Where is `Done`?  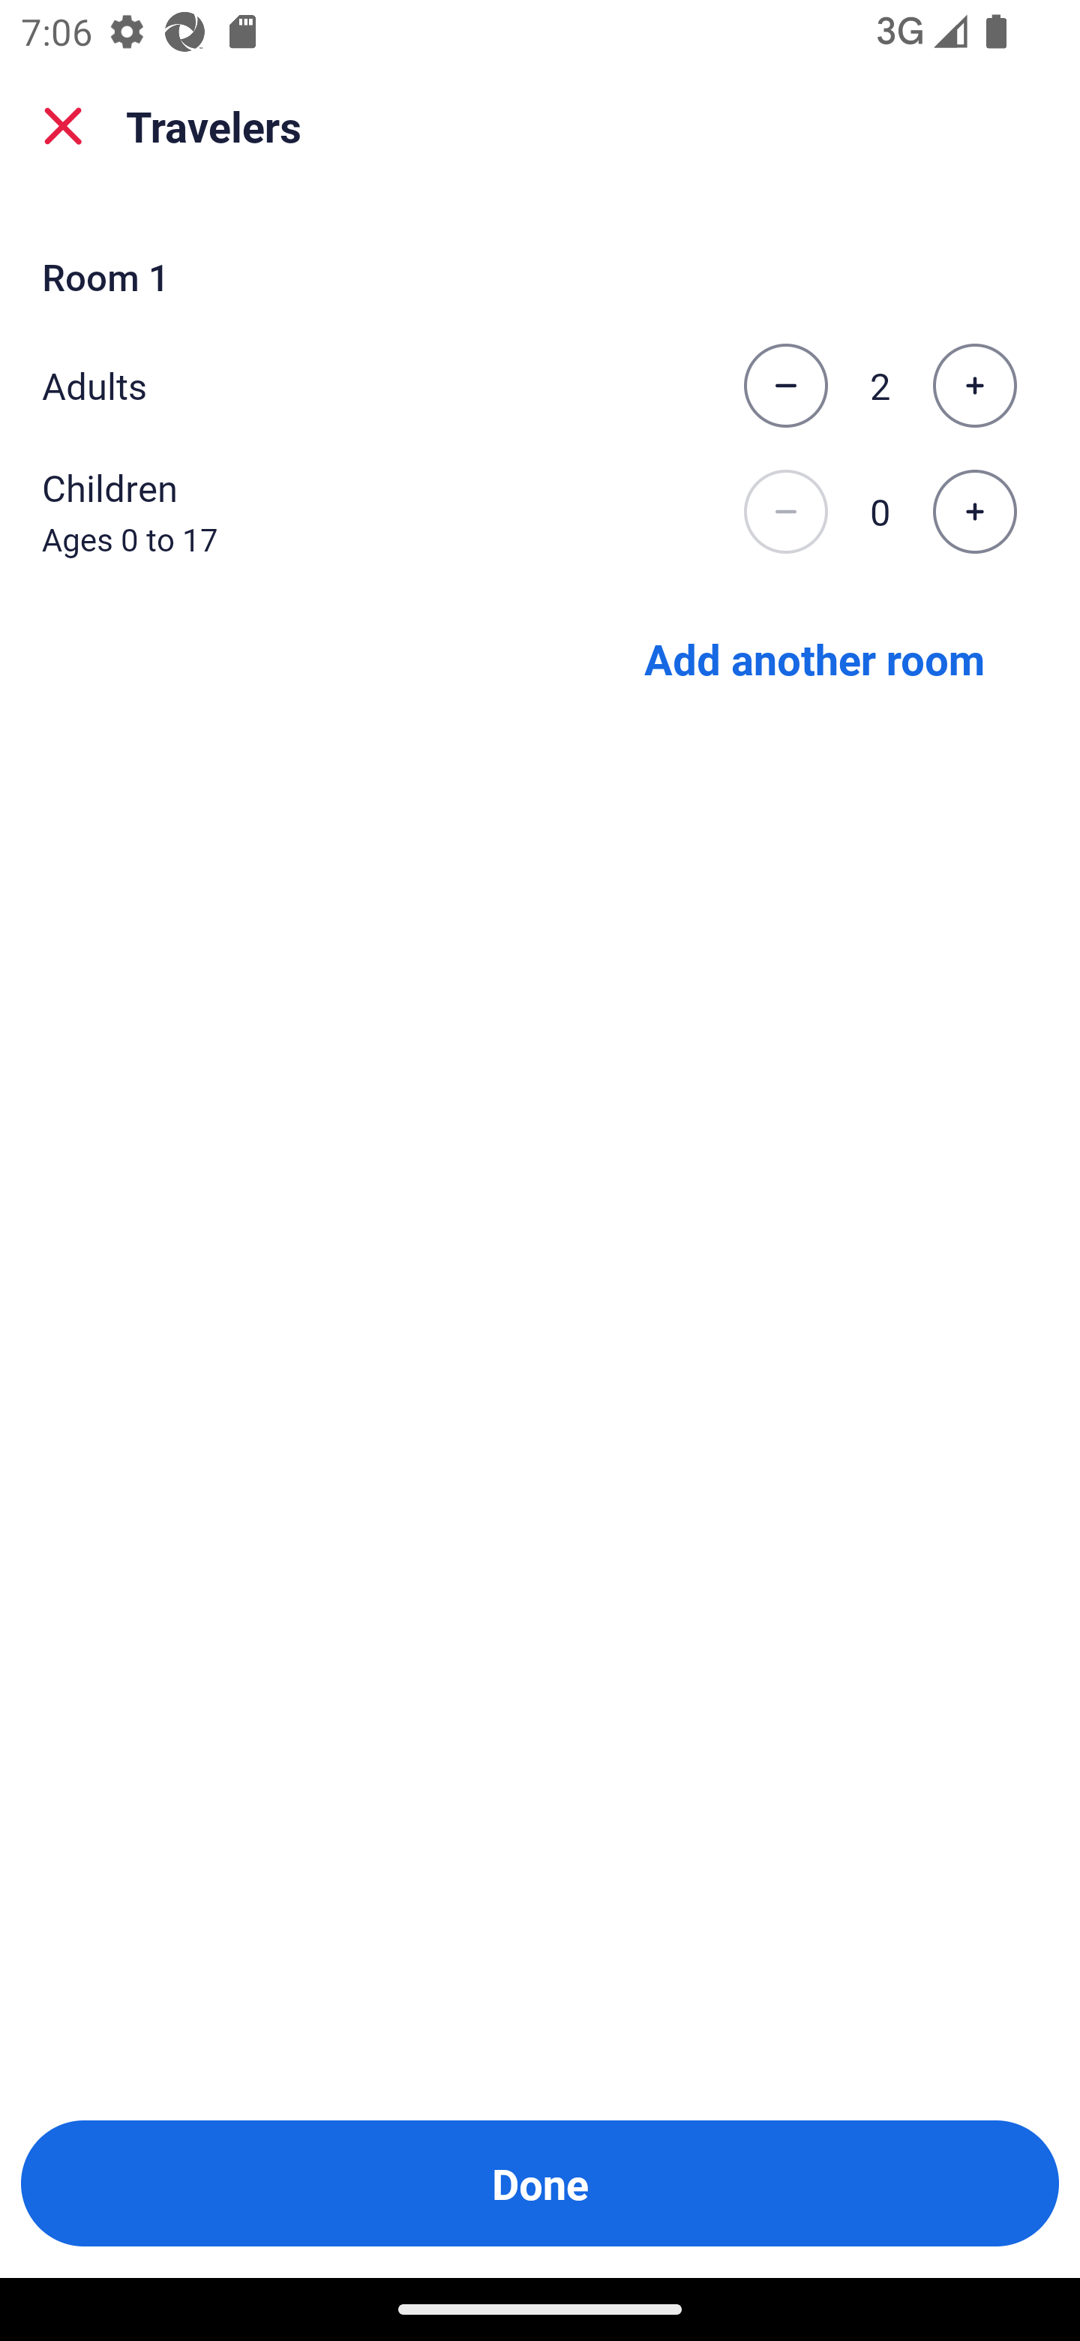
Done is located at coordinates (540, 2183).